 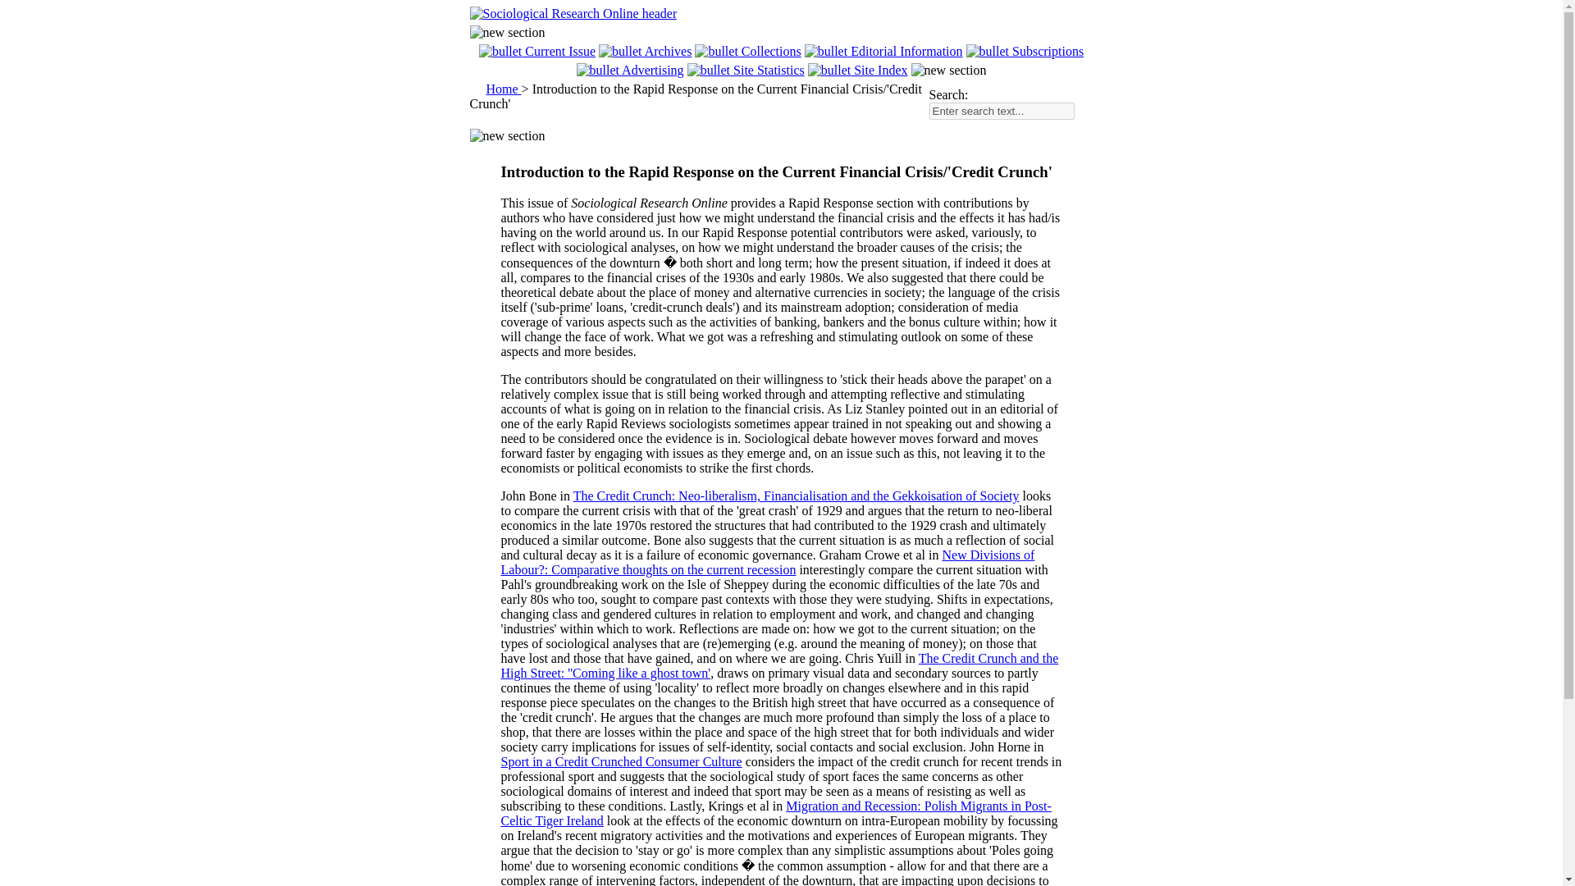 What do you see at coordinates (630, 69) in the screenshot?
I see `Advertising` at bounding box center [630, 69].